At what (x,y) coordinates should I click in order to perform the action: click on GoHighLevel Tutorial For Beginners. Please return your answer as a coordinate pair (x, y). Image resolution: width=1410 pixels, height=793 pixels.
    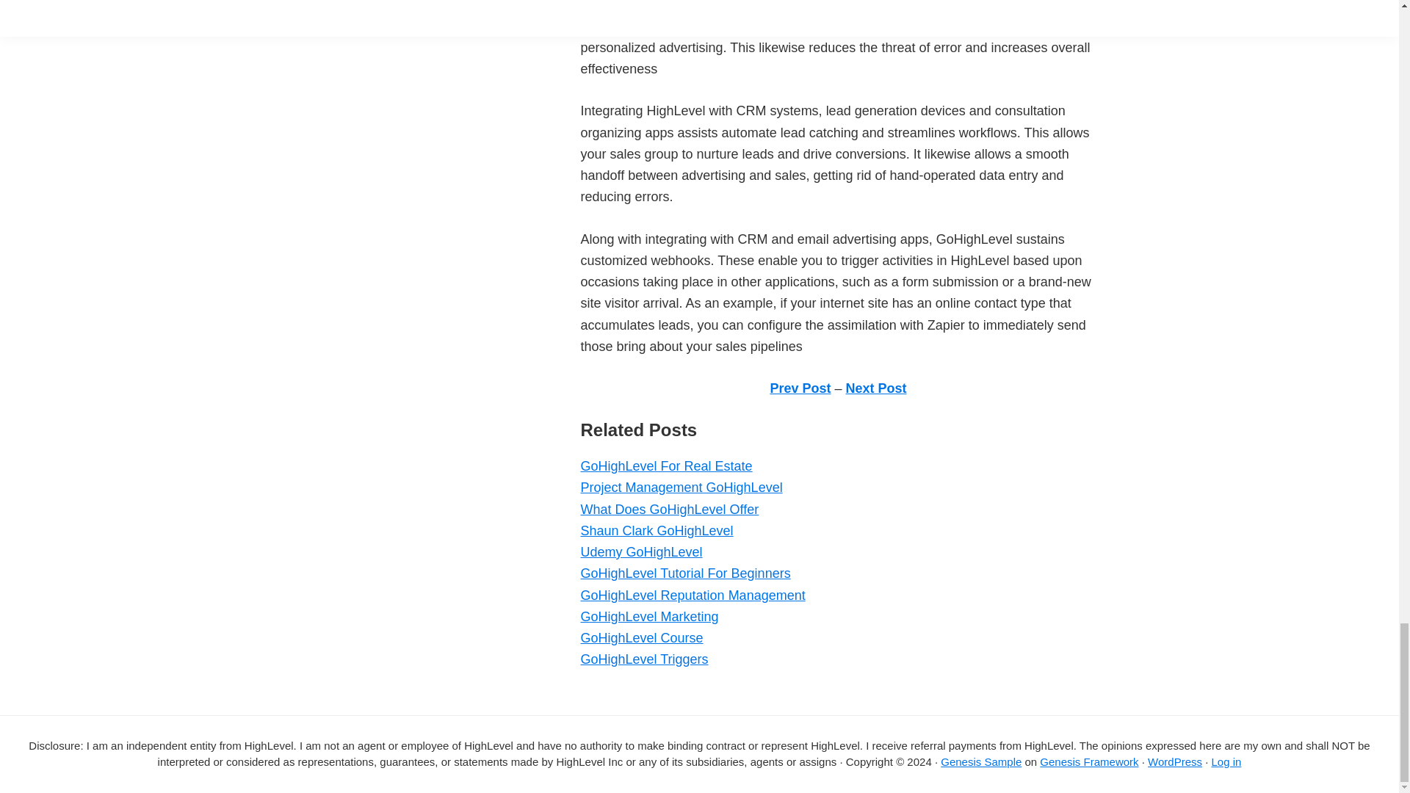
    Looking at the image, I should click on (684, 573).